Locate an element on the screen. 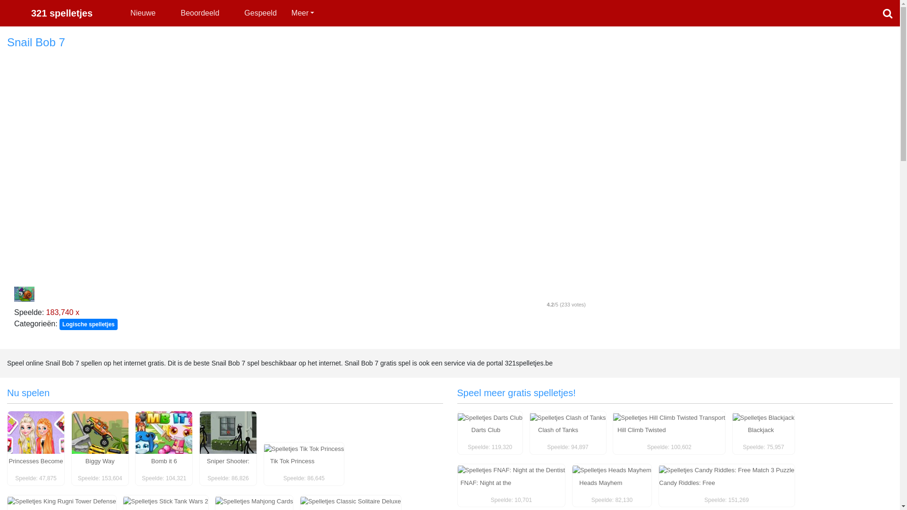 Image resolution: width=907 pixels, height=510 pixels. Sniper Shooter: Stickman Killing Game is located at coordinates (228, 432).